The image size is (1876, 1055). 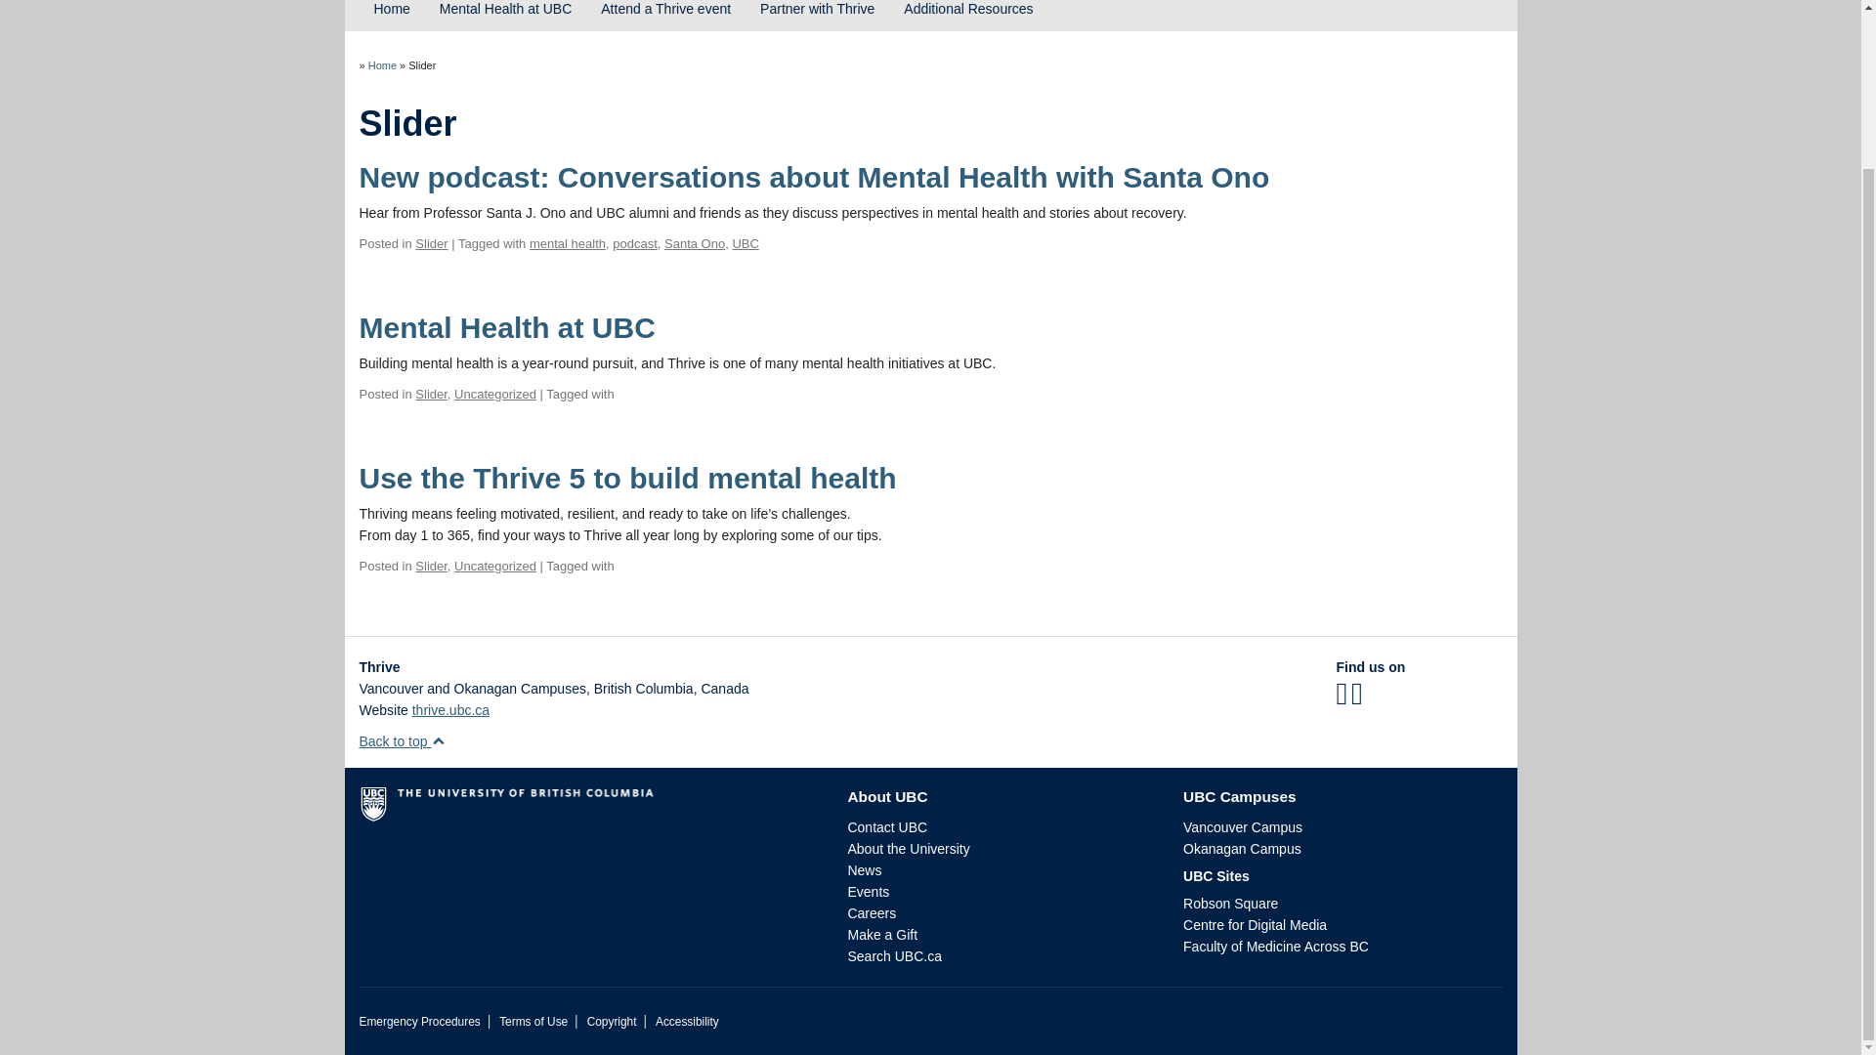 What do you see at coordinates (627, 479) in the screenshot?
I see `Use the Thrive 5 to build mental health` at bounding box center [627, 479].